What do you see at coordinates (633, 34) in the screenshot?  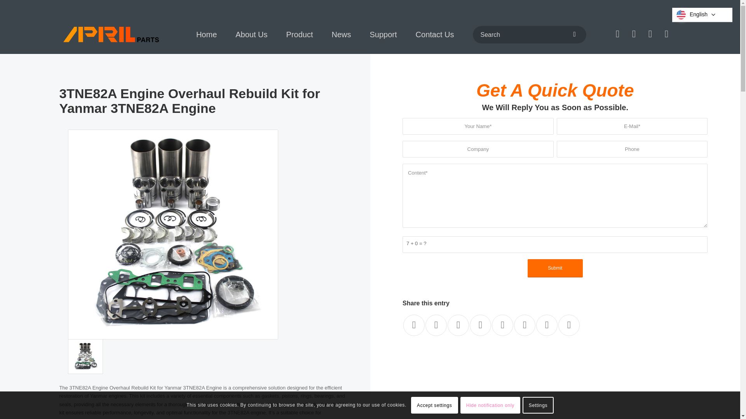 I see `WhatsApp` at bounding box center [633, 34].